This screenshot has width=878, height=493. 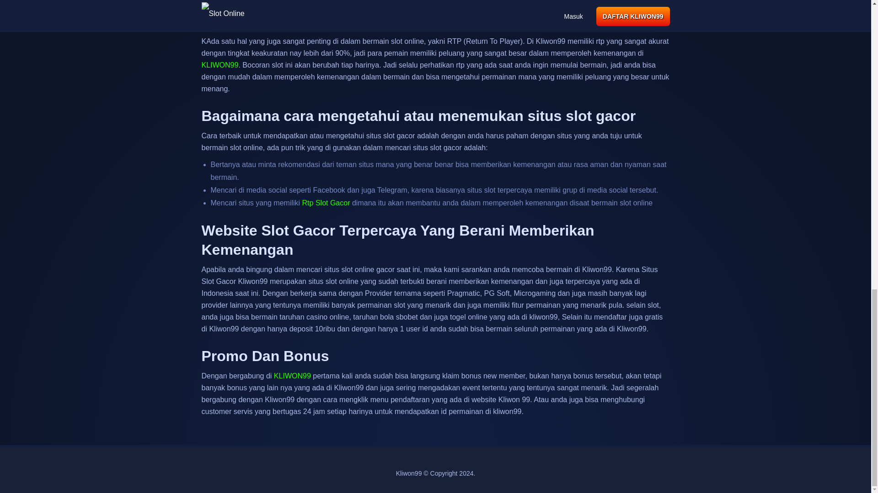 I want to click on KLIWON99, so click(x=219, y=65).